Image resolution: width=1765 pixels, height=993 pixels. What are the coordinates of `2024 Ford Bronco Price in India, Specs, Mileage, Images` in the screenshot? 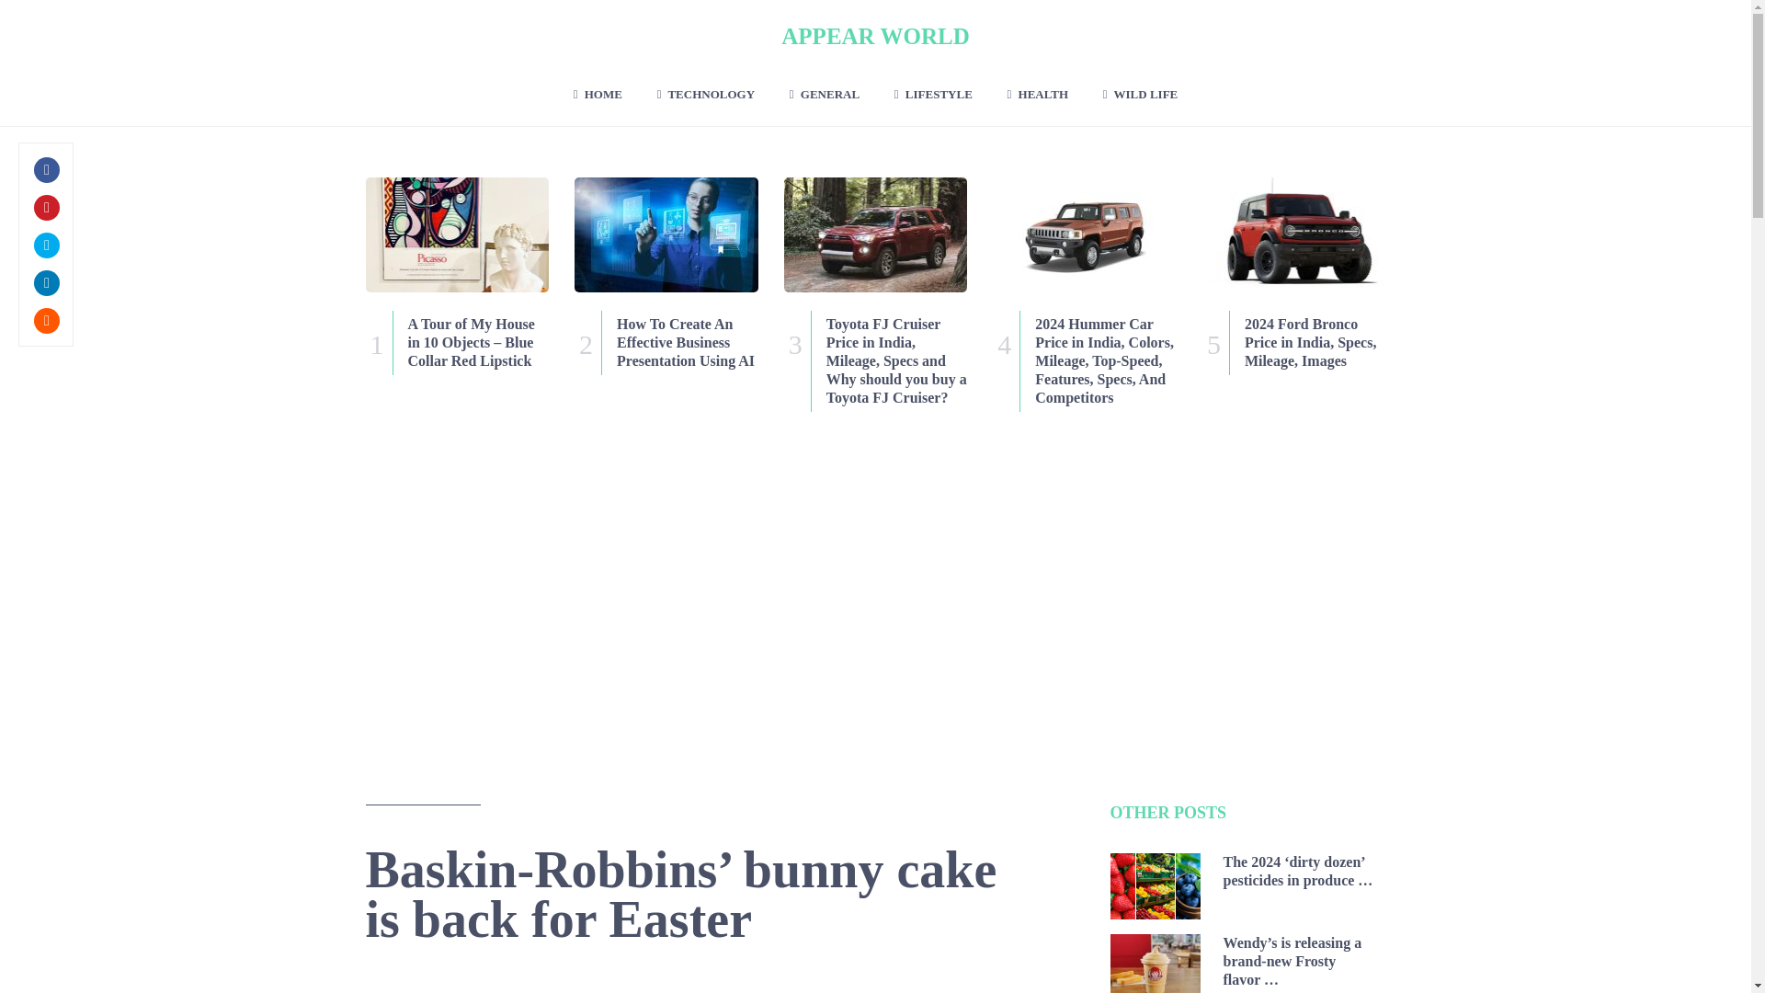 It's located at (1293, 234).